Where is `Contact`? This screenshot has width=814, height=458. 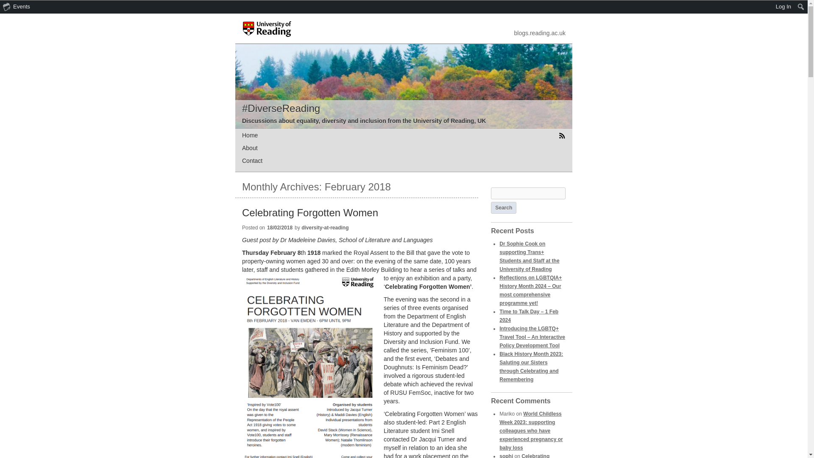 Contact is located at coordinates (252, 160).